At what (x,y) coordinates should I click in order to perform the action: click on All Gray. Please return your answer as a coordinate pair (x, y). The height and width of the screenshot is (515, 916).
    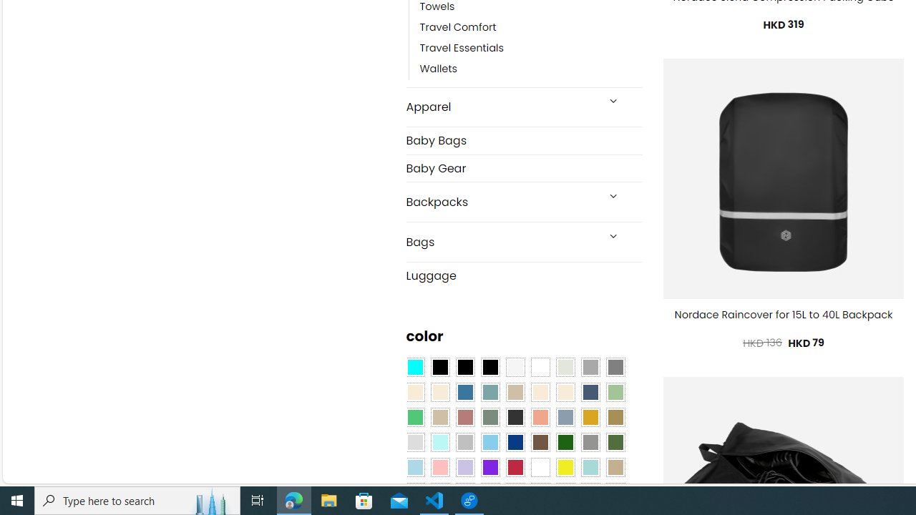
    Looking at the image, I should click on (615, 368).